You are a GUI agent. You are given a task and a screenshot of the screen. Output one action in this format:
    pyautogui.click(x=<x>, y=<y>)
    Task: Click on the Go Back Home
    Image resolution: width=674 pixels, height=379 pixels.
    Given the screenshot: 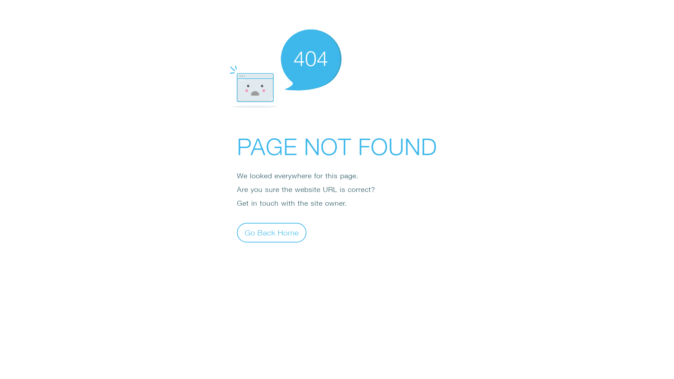 What is the action you would take?
    pyautogui.click(x=272, y=232)
    